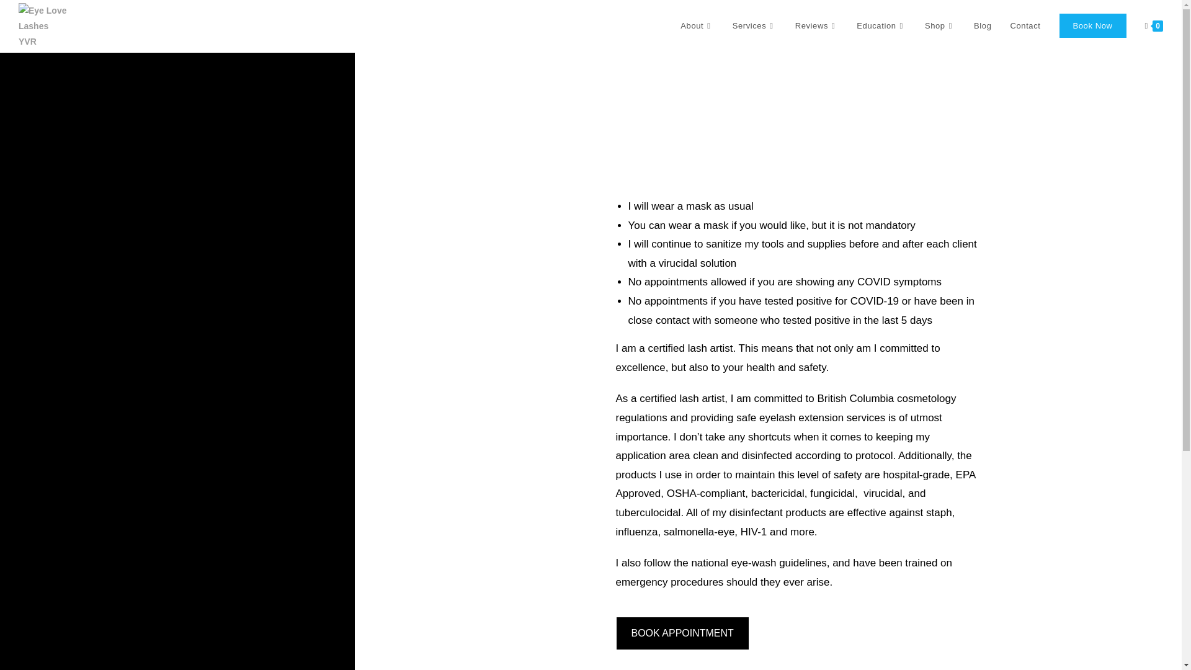  What do you see at coordinates (817, 26) in the screenshot?
I see `Reviews` at bounding box center [817, 26].